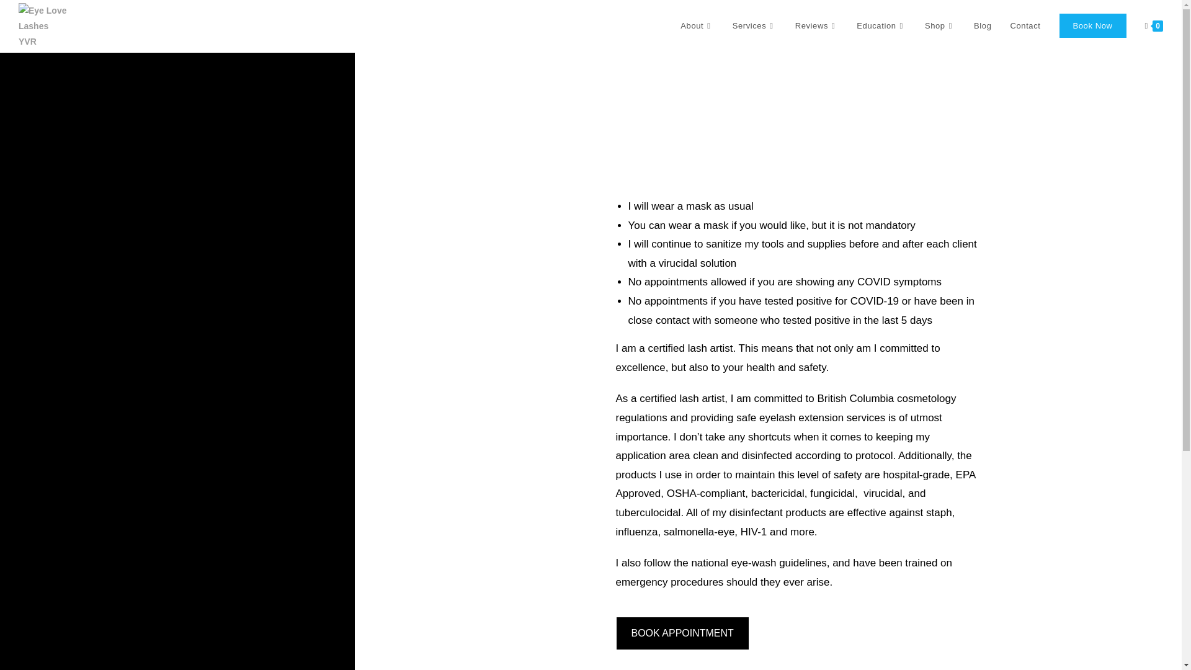  What do you see at coordinates (817, 26) in the screenshot?
I see `Reviews` at bounding box center [817, 26].